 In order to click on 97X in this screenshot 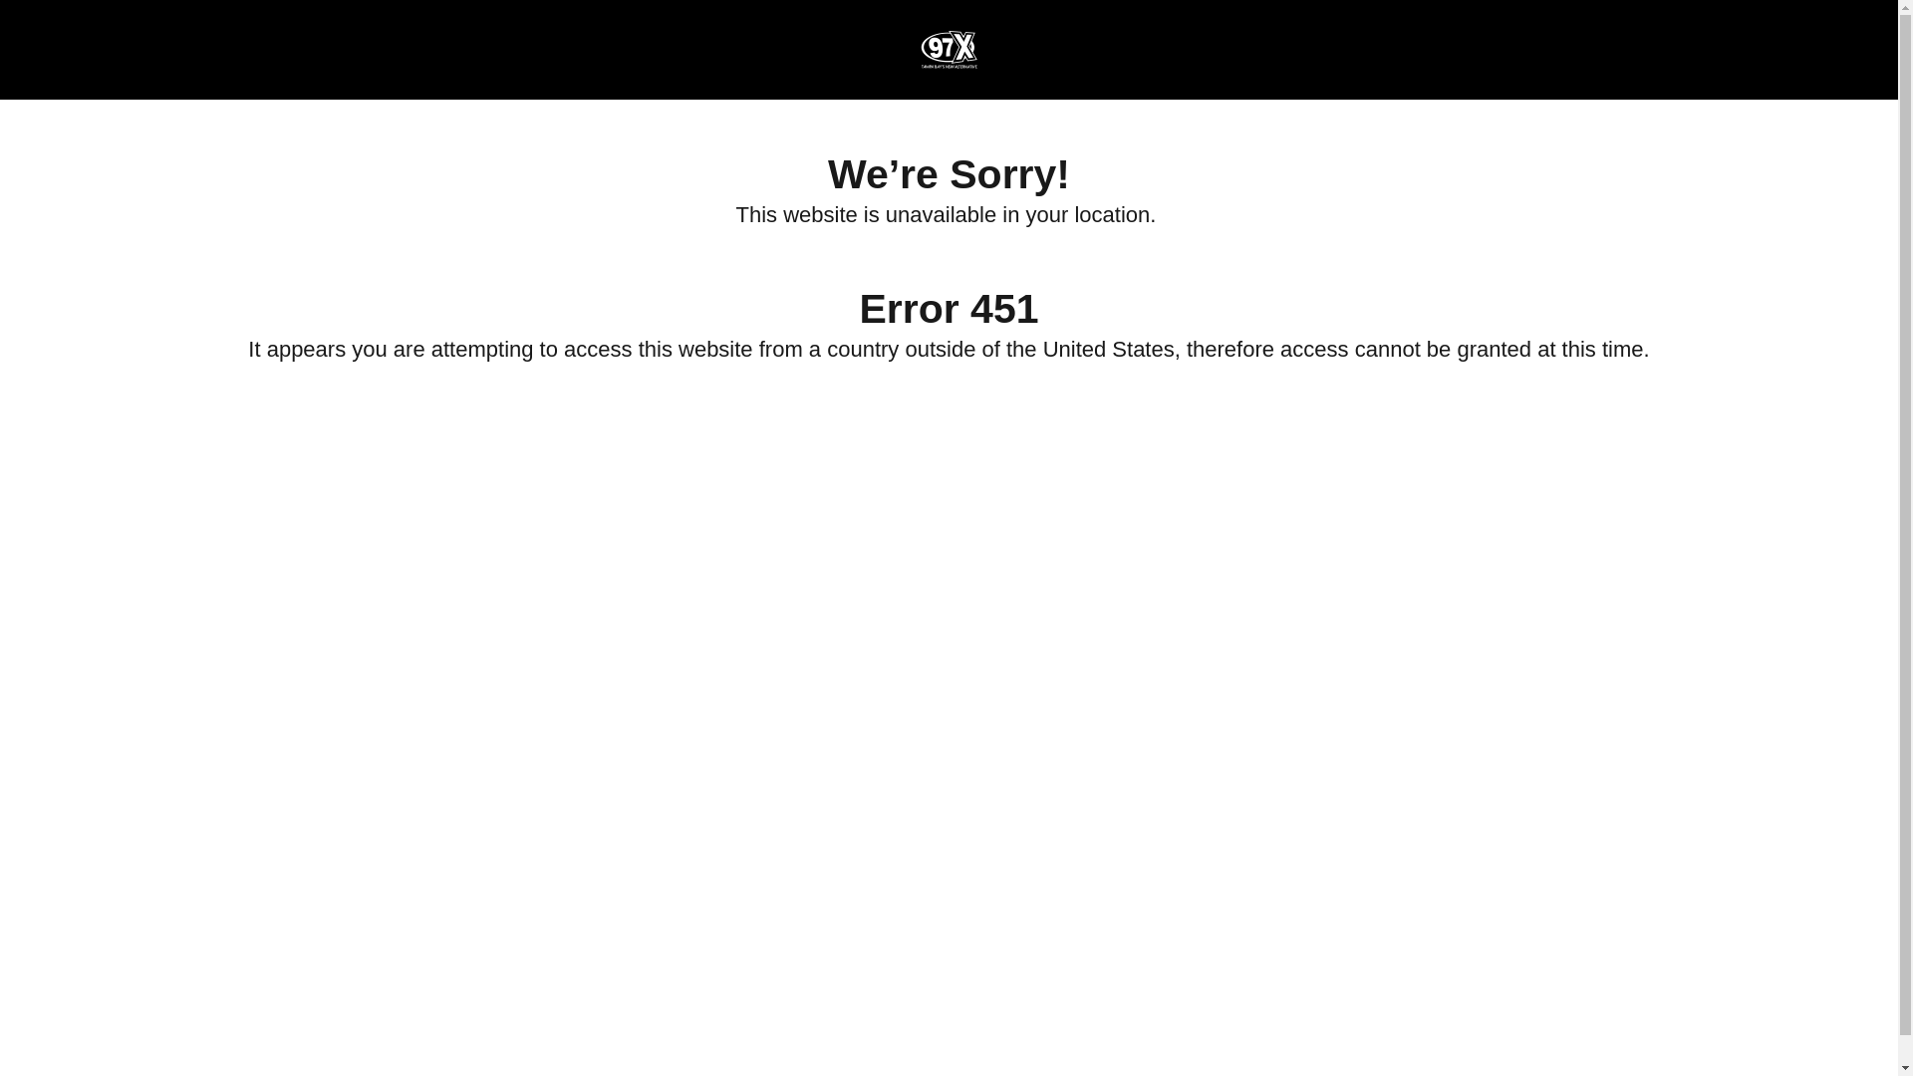, I will do `click(948, 50)`.